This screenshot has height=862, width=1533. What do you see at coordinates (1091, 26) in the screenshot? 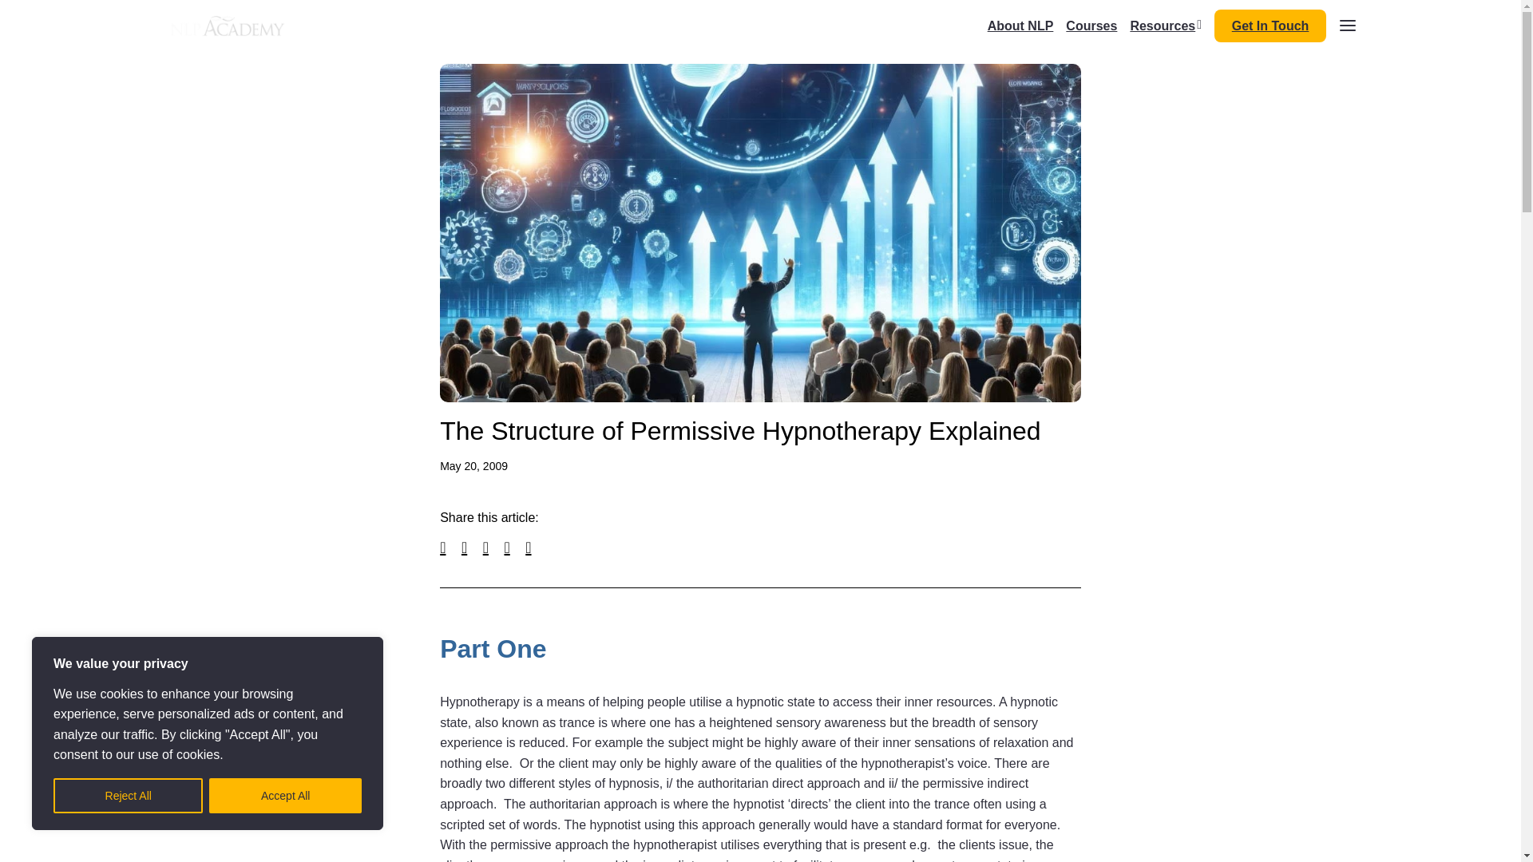
I see `Courses` at bounding box center [1091, 26].